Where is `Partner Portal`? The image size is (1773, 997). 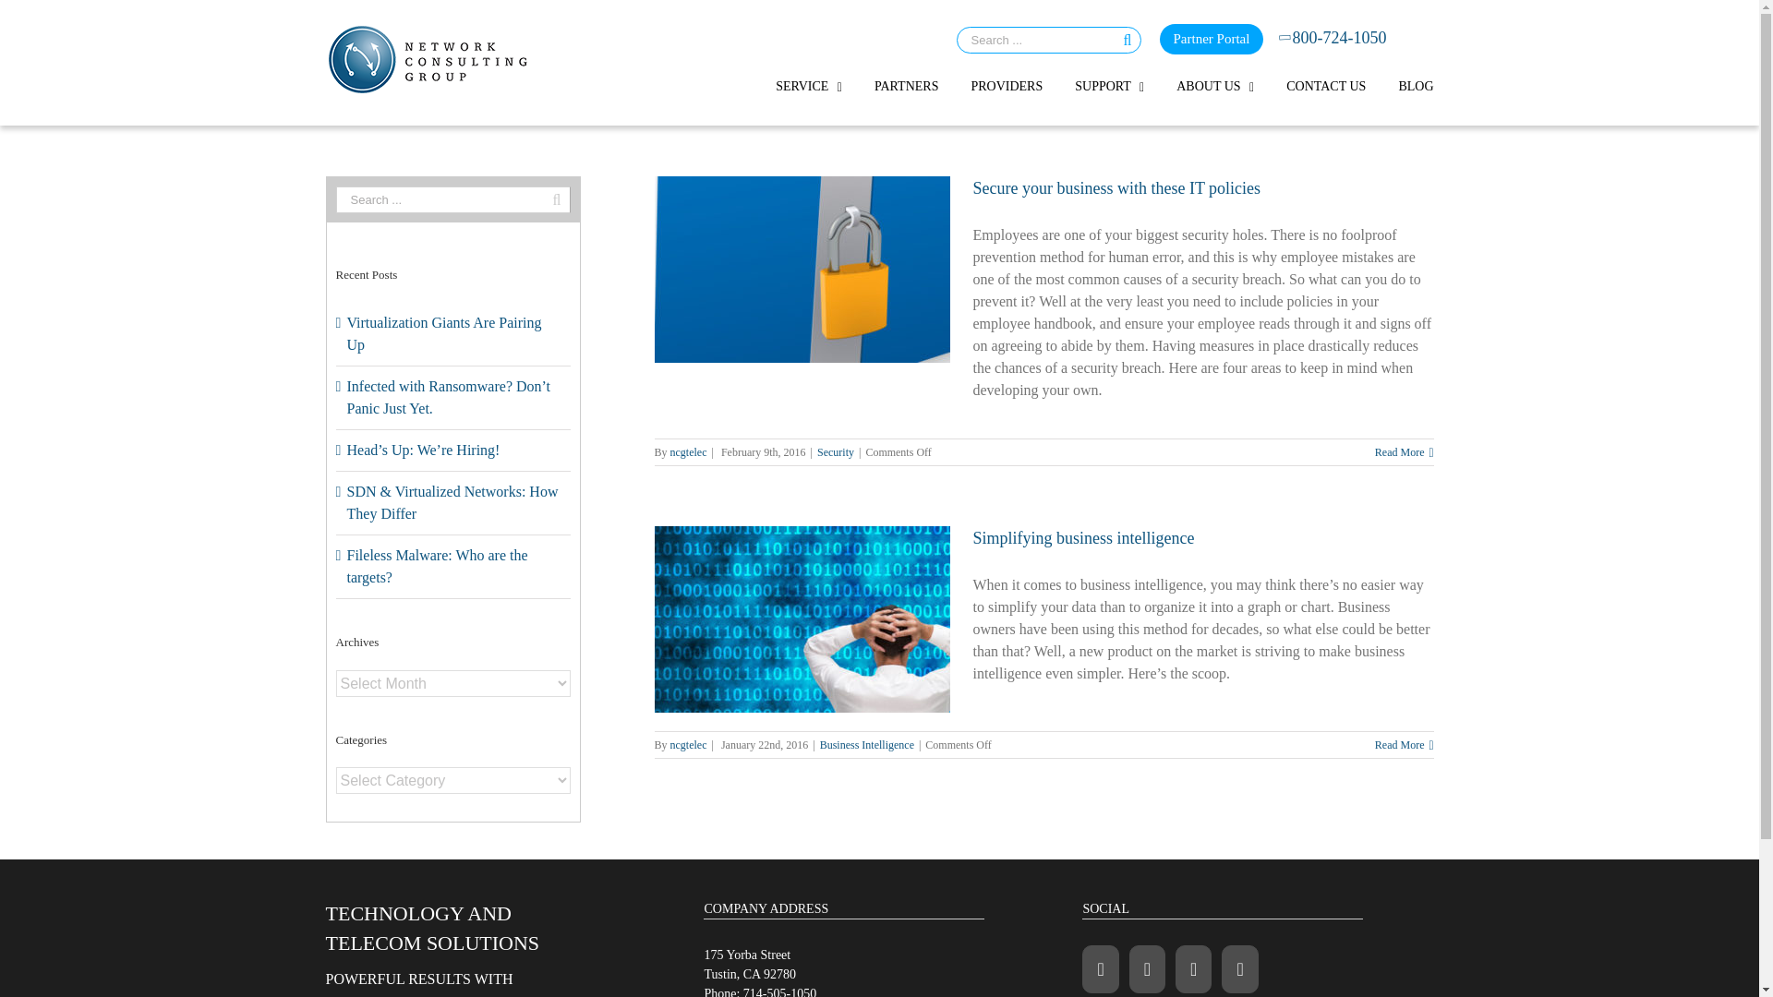 Partner Portal is located at coordinates (1212, 39).